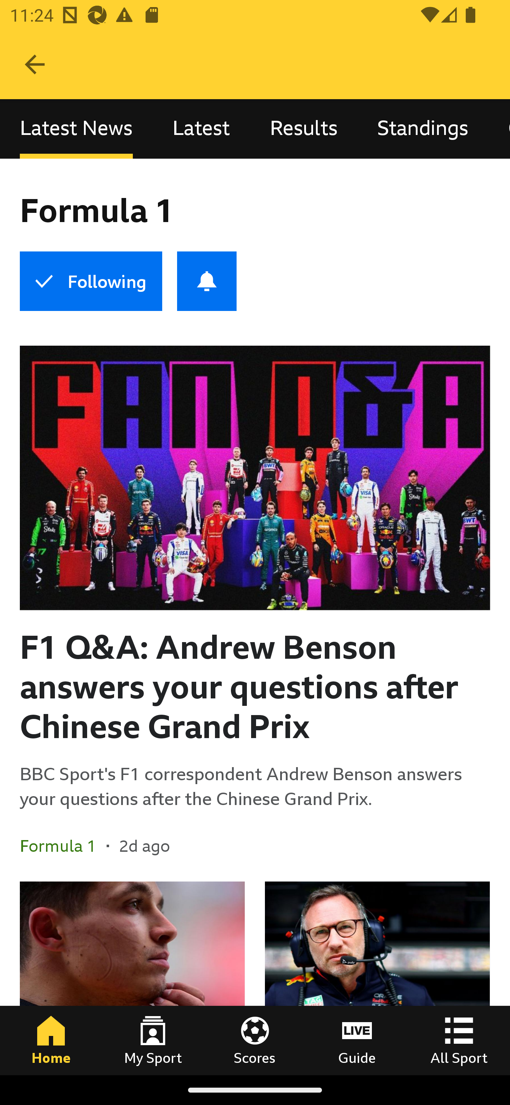 The width and height of the screenshot is (510, 1105). Describe the element at coordinates (201, 129) in the screenshot. I see `Latest` at that location.